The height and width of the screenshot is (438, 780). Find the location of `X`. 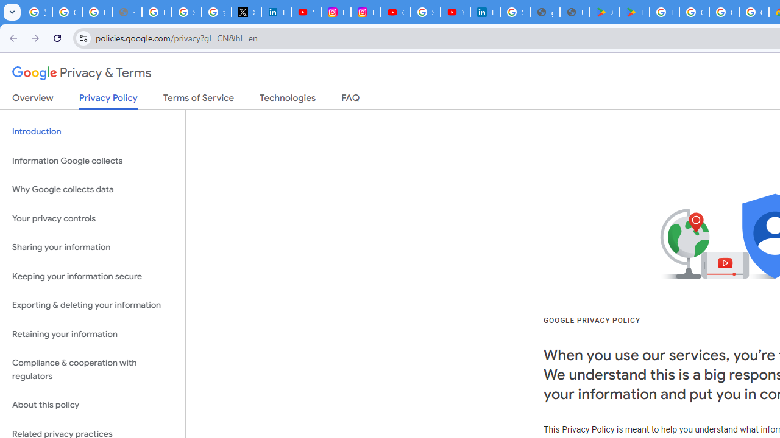

X is located at coordinates (246, 12).